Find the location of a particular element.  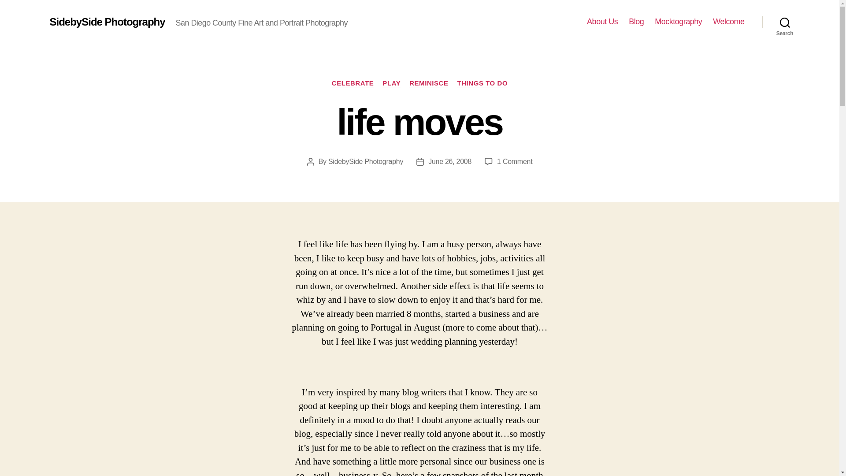

Mocktography is located at coordinates (482, 84).